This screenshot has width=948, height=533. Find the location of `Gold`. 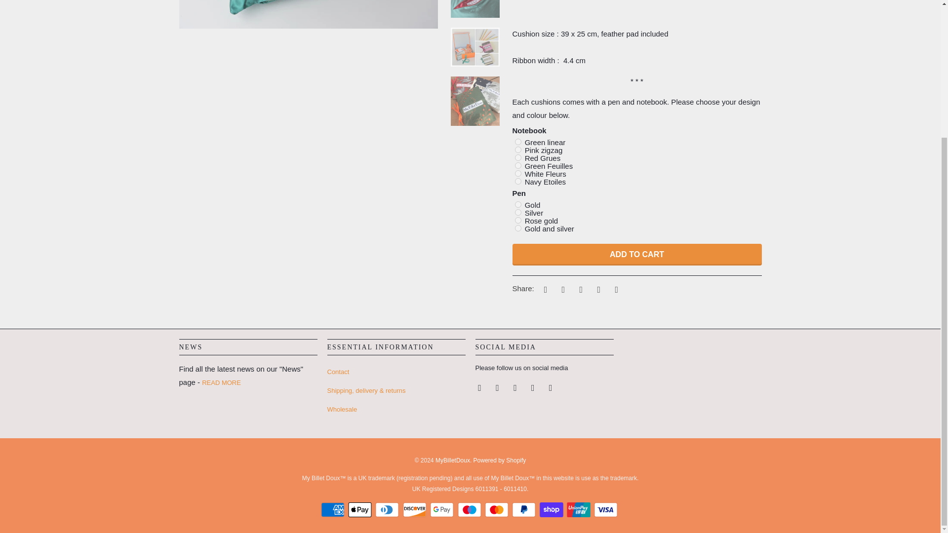

Gold is located at coordinates (517, 204).